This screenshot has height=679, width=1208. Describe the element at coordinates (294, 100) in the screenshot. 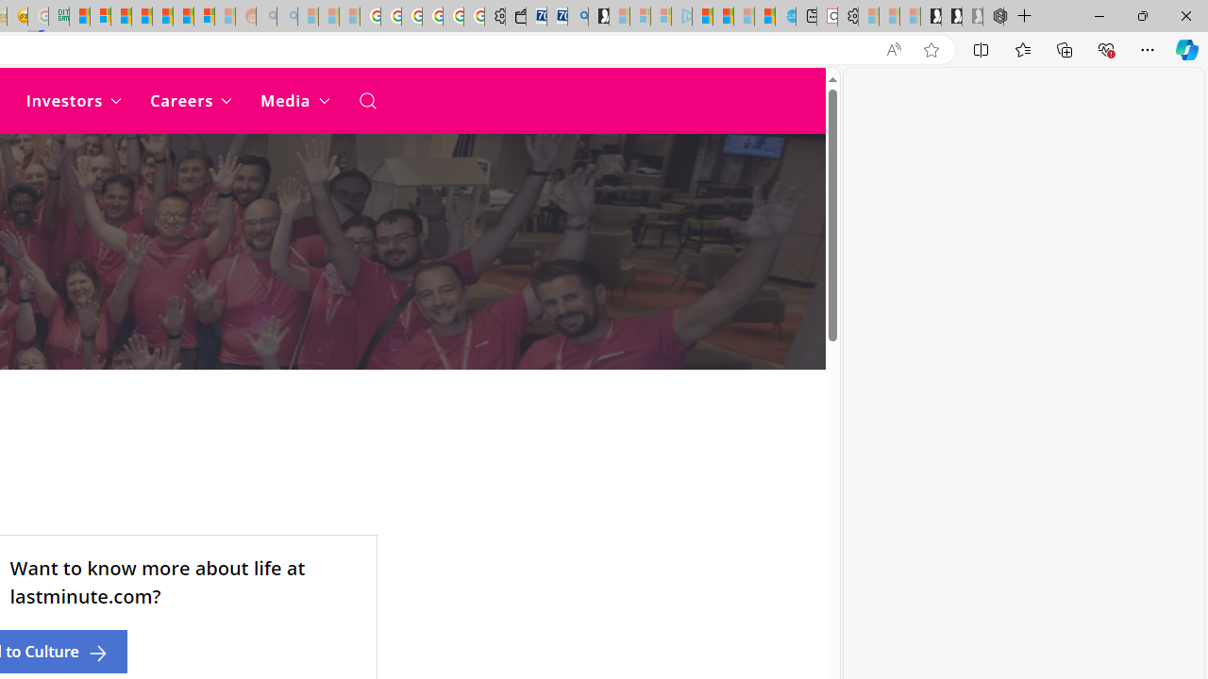

I see `Media` at that location.